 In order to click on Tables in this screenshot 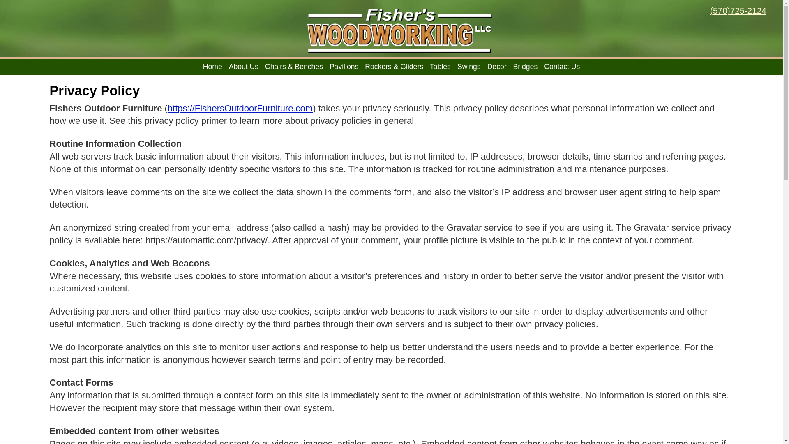, I will do `click(440, 67)`.